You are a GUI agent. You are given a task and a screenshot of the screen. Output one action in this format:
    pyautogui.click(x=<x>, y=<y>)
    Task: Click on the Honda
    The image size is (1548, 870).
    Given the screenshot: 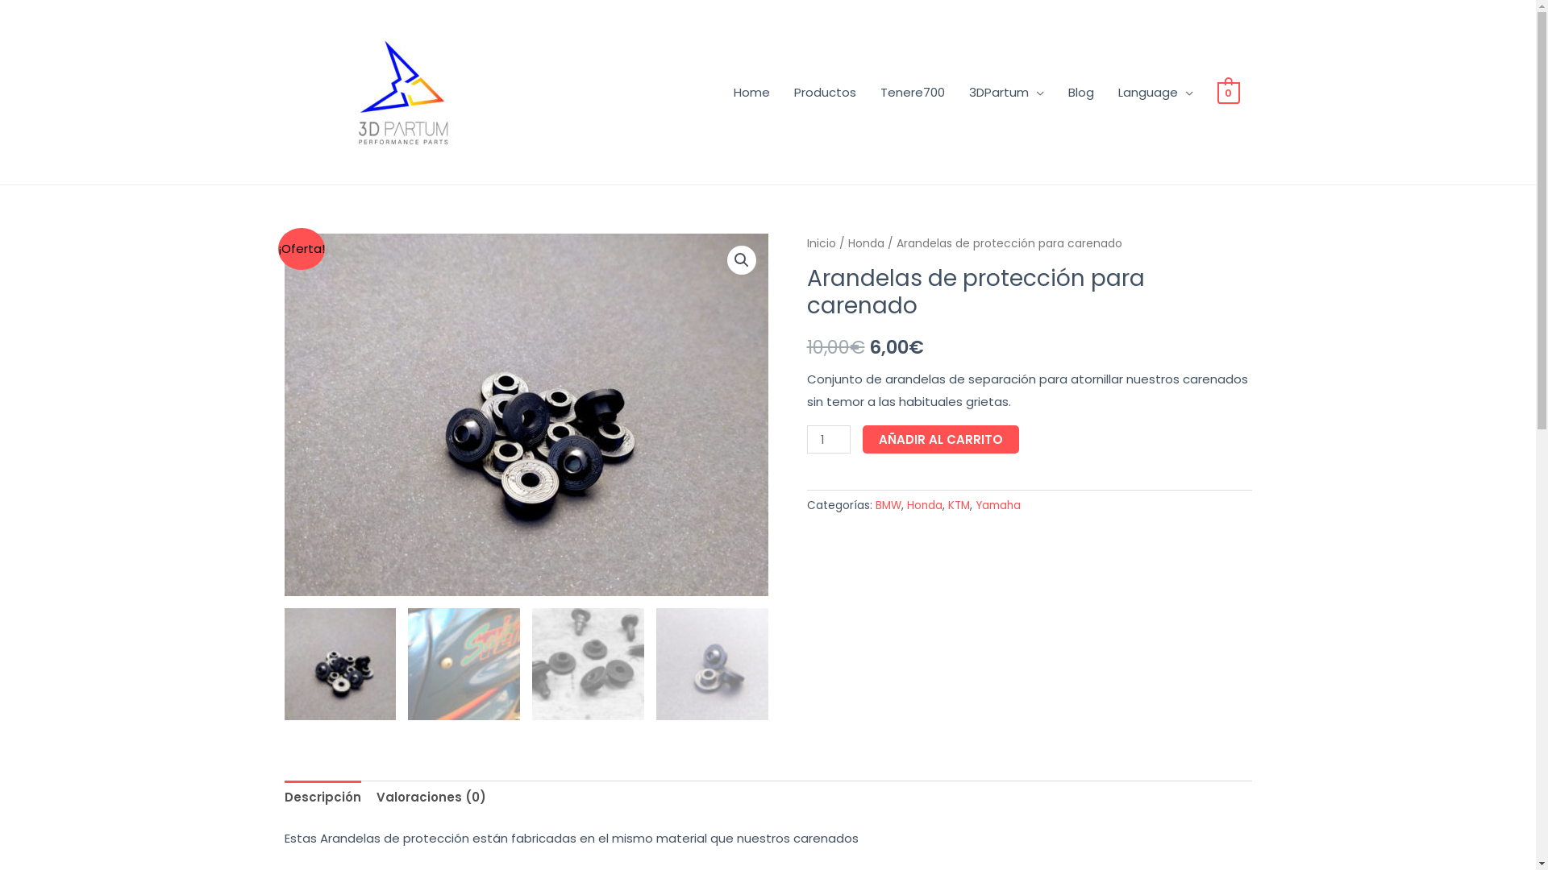 What is the action you would take?
    pyautogui.click(x=924, y=506)
    